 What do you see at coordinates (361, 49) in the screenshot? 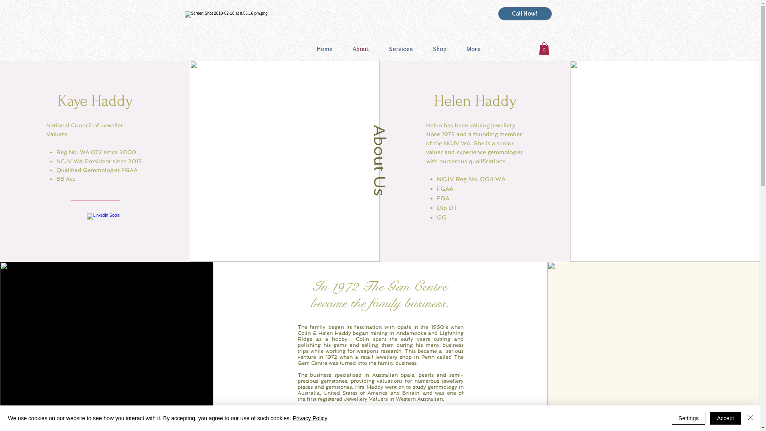
I see `About` at bounding box center [361, 49].